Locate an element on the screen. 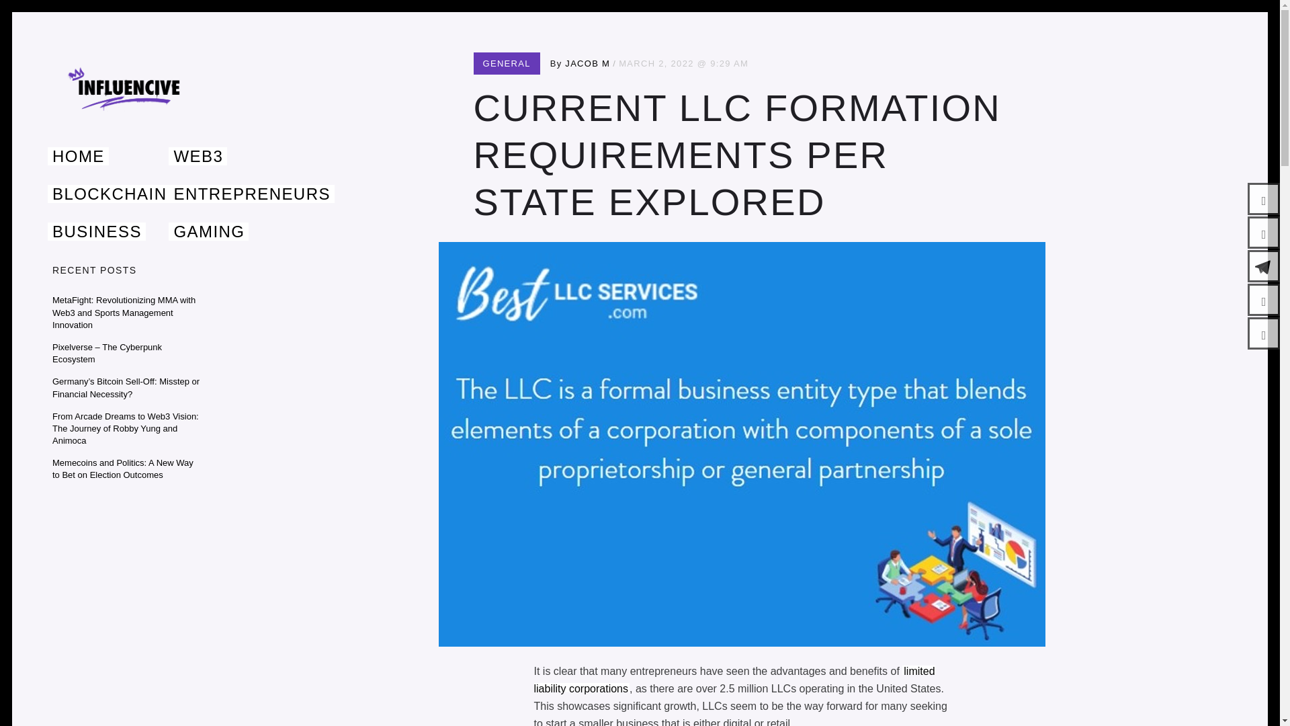 This screenshot has height=726, width=1290. ENTREPRENEURS is located at coordinates (251, 194).